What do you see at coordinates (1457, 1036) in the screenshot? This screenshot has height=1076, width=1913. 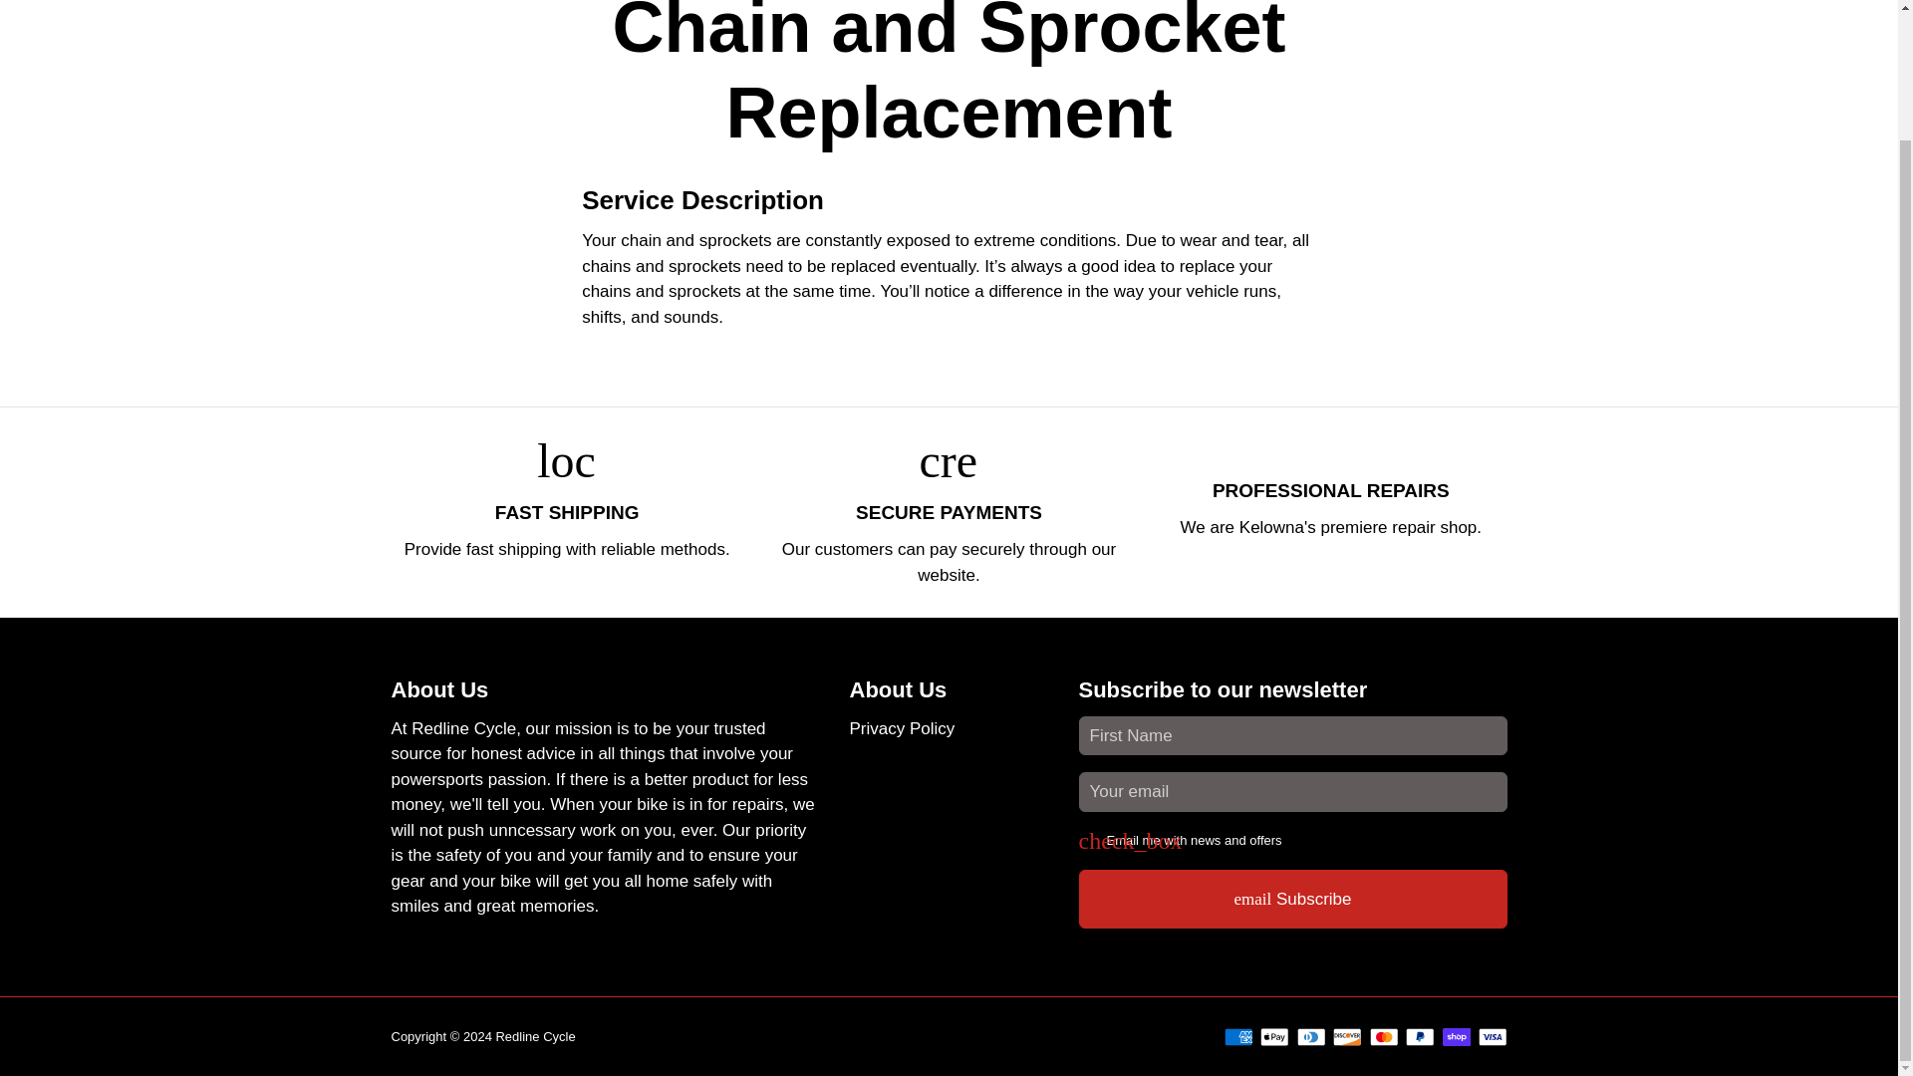 I see `Shop Pay` at bounding box center [1457, 1036].